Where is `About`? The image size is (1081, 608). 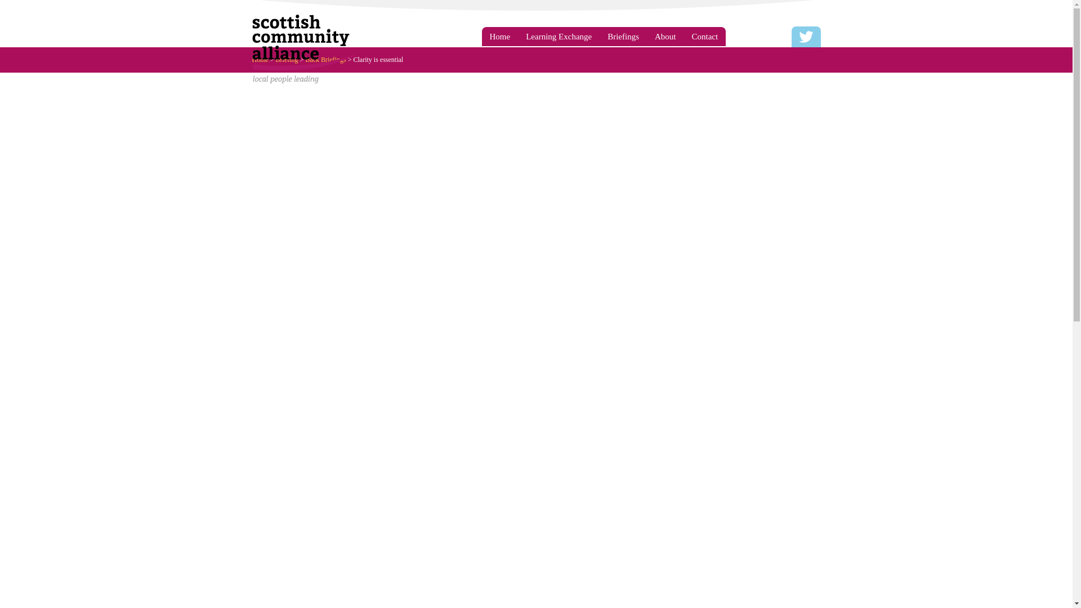
About is located at coordinates (665, 36).